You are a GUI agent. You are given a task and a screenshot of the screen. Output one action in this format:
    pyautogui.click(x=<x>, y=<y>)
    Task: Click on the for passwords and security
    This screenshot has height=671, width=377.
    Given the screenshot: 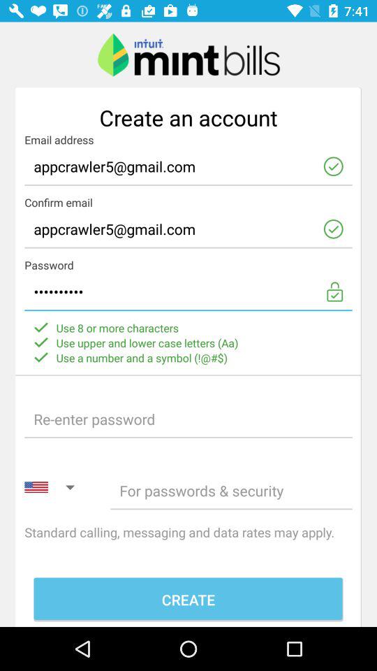 What is the action you would take?
    pyautogui.click(x=231, y=491)
    